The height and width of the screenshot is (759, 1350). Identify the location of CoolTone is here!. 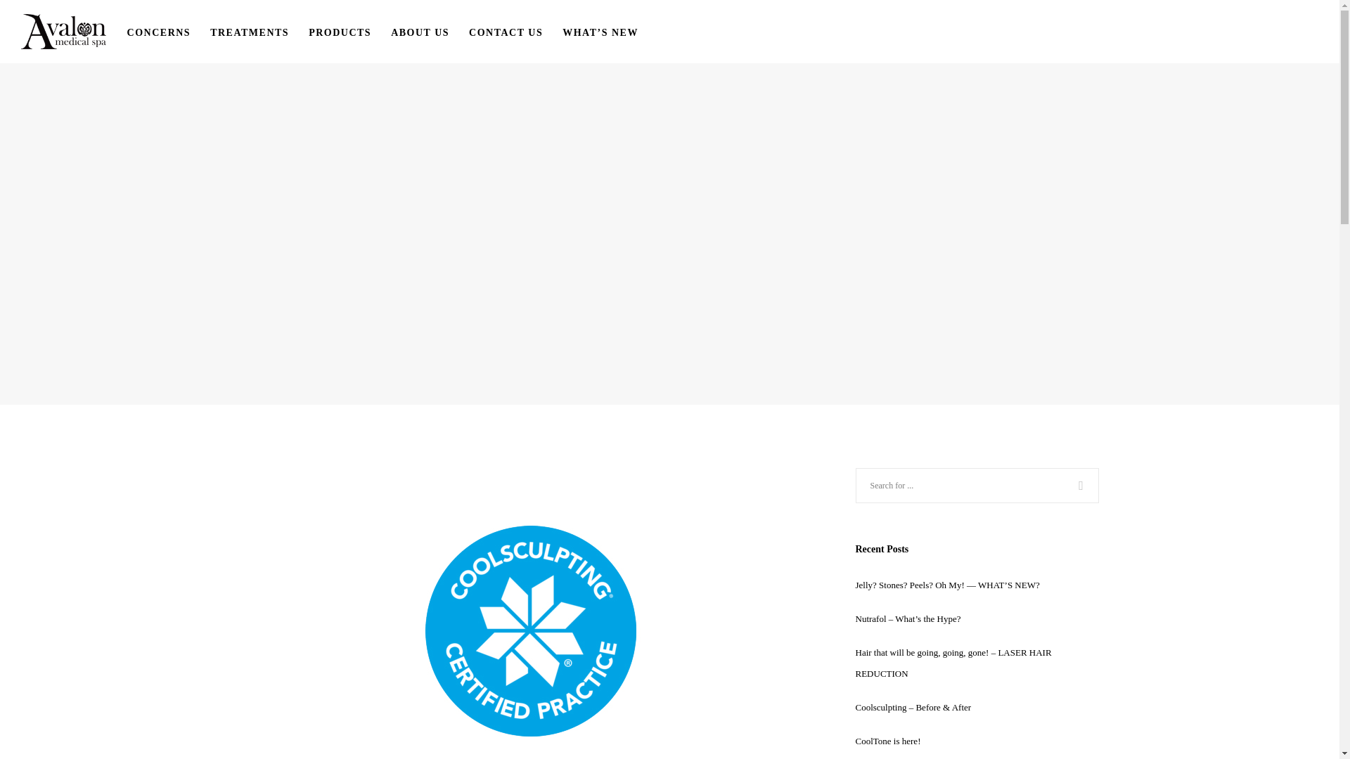
(887, 741).